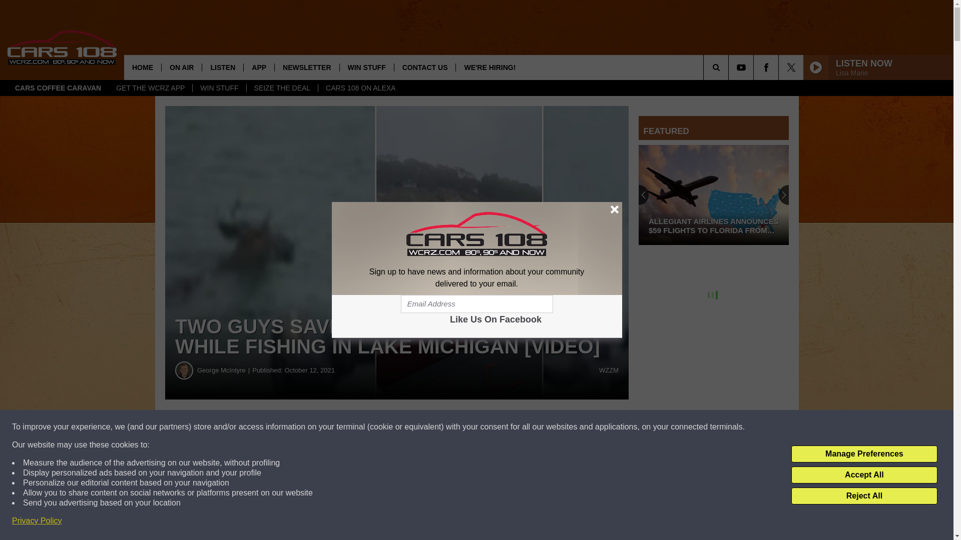 Image resolution: width=961 pixels, height=540 pixels. Describe the element at coordinates (476, 304) in the screenshot. I see `Email Address` at that location.